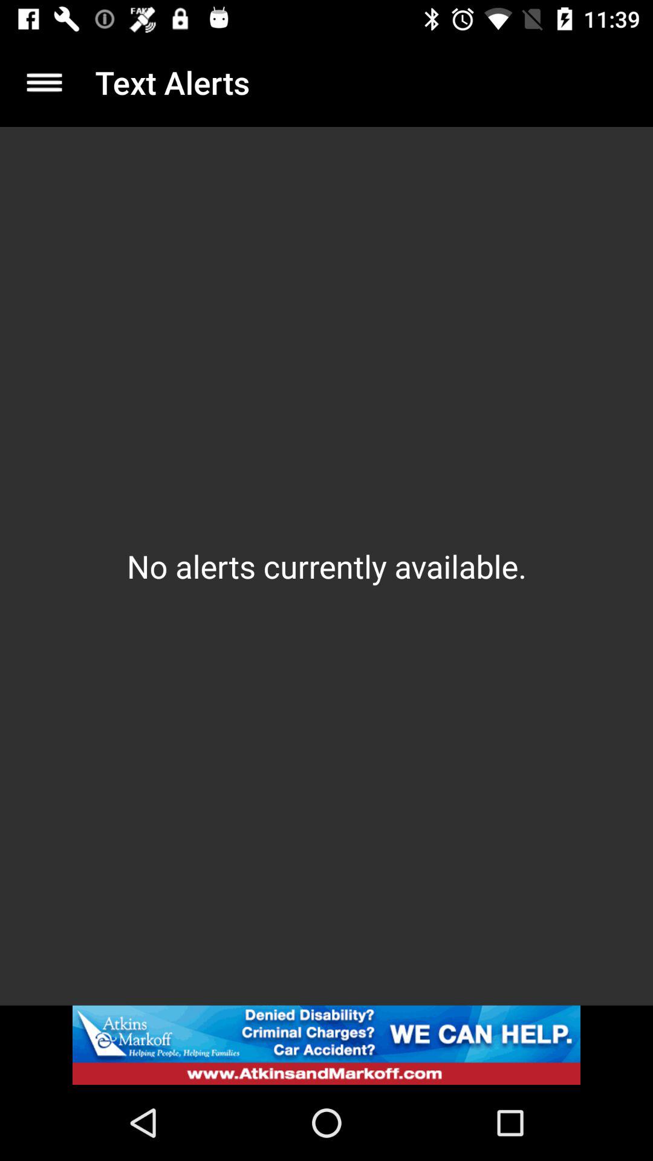  I want to click on click advertisement, so click(326, 1045).